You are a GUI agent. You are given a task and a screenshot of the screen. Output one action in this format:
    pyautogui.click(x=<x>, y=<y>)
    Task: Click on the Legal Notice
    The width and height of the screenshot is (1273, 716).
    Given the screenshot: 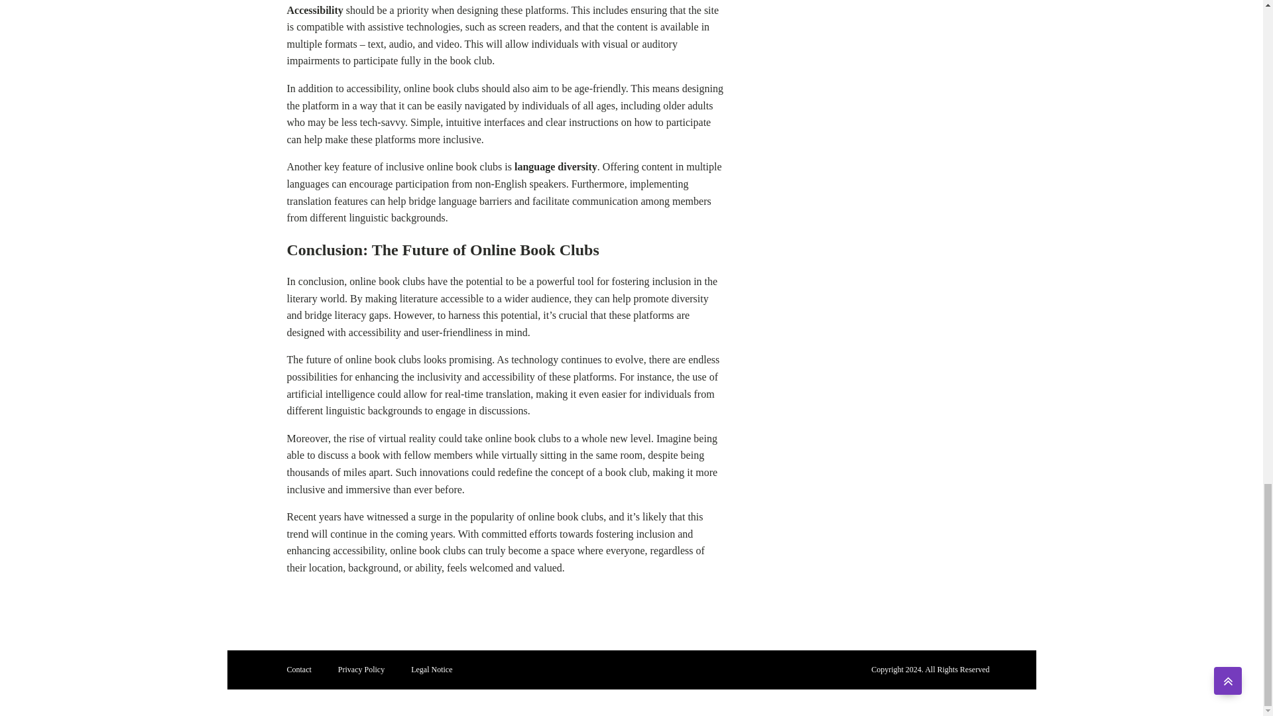 What is the action you would take?
    pyautogui.click(x=431, y=670)
    